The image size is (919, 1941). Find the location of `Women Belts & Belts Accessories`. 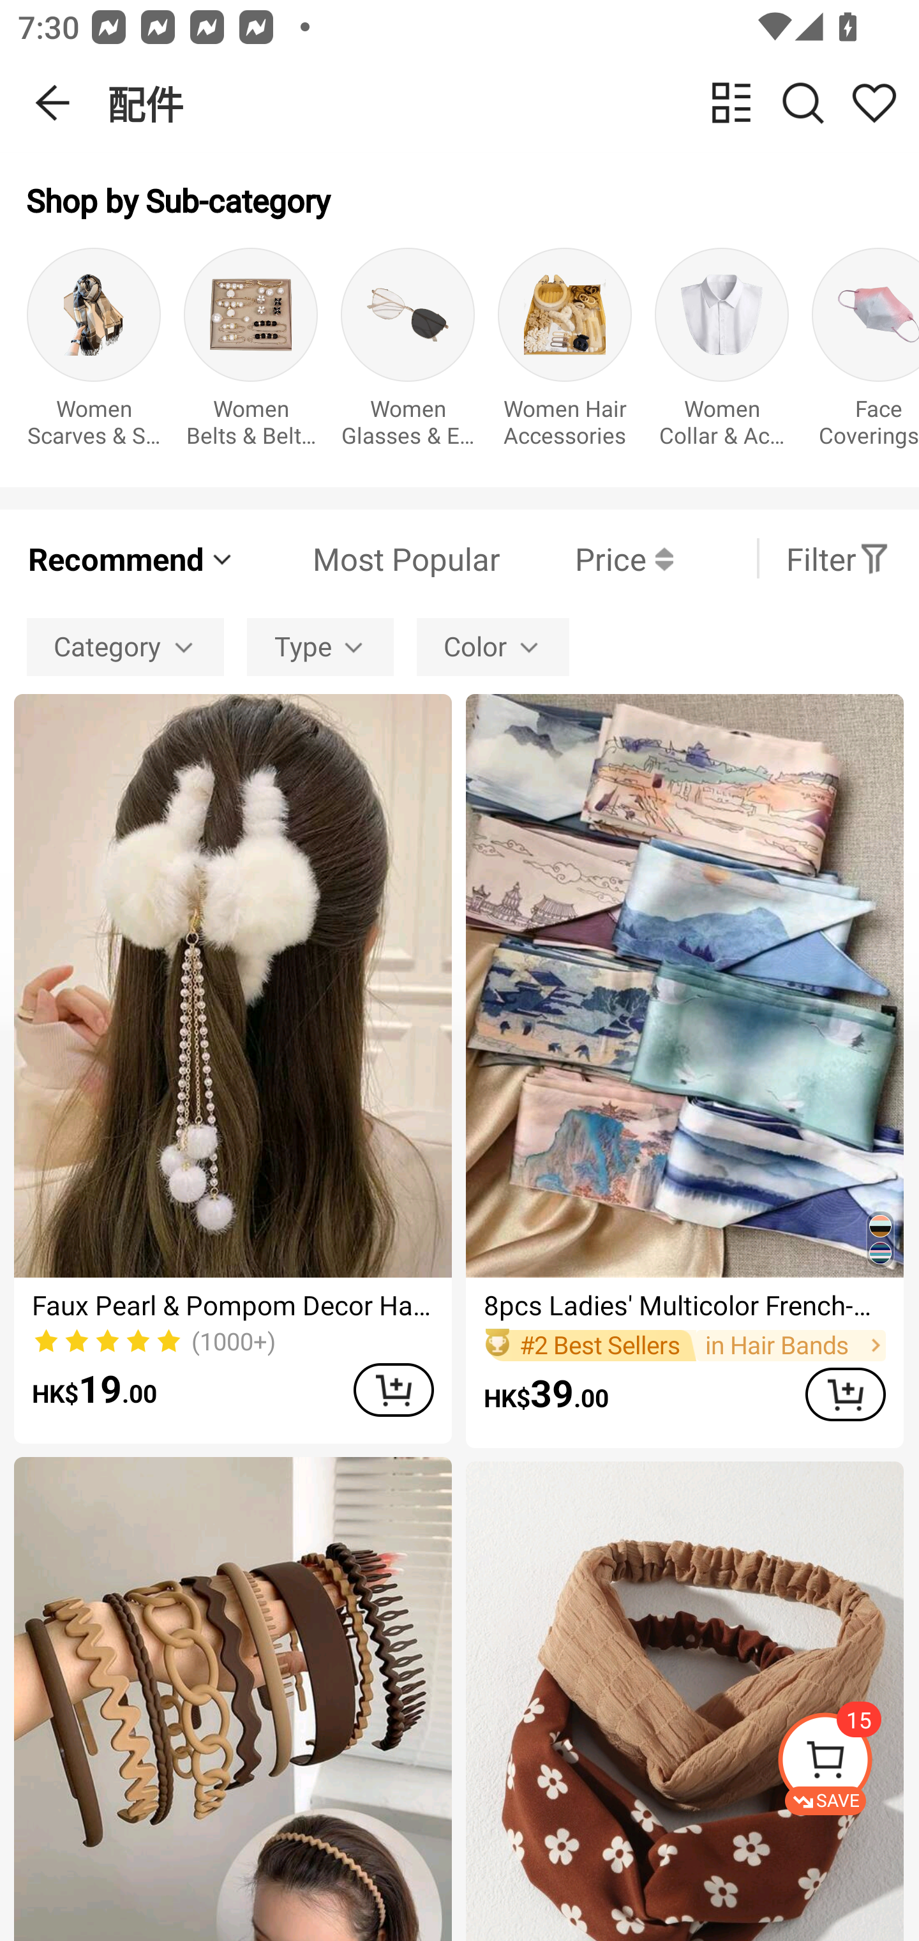

Women Belts & Belts Accessories is located at coordinates (251, 354).